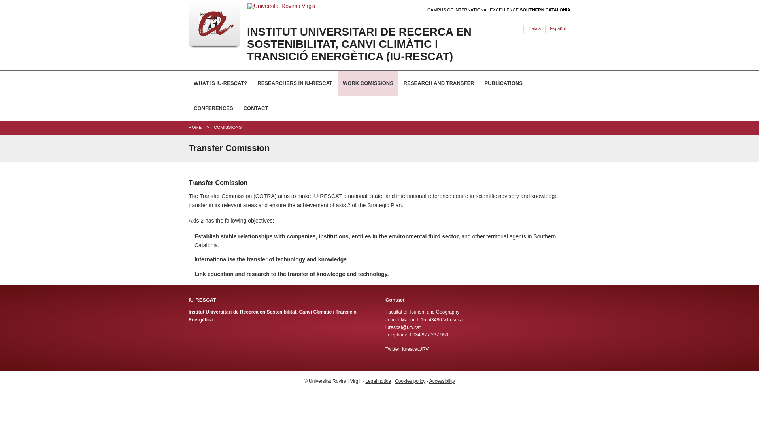 The height and width of the screenshot is (427, 759). Describe the element at coordinates (295, 83) in the screenshot. I see `RESEARCHERS IN IU-RESCAT` at that location.